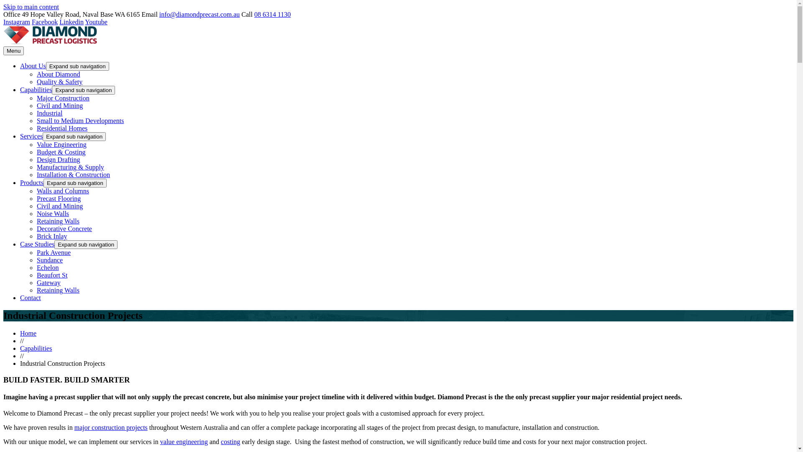 Image resolution: width=803 pixels, height=452 pixels. What do you see at coordinates (86, 244) in the screenshot?
I see `Expand sub navigation` at bounding box center [86, 244].